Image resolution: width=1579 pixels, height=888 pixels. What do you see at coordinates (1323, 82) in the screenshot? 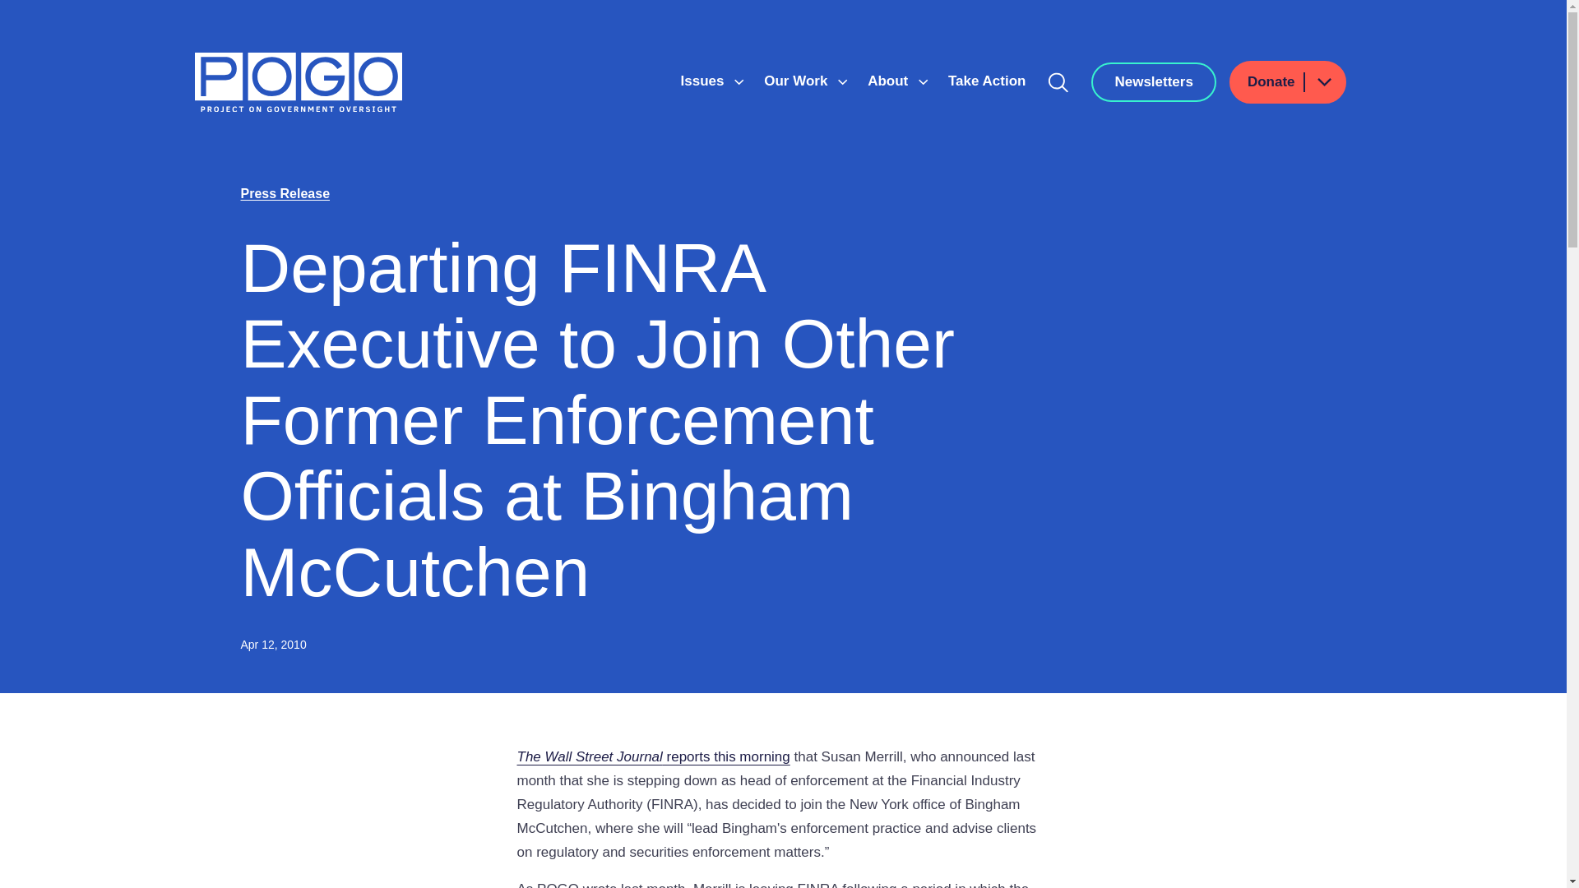
I see `Show submenu for Donate` at bounding box center [1323, 82].